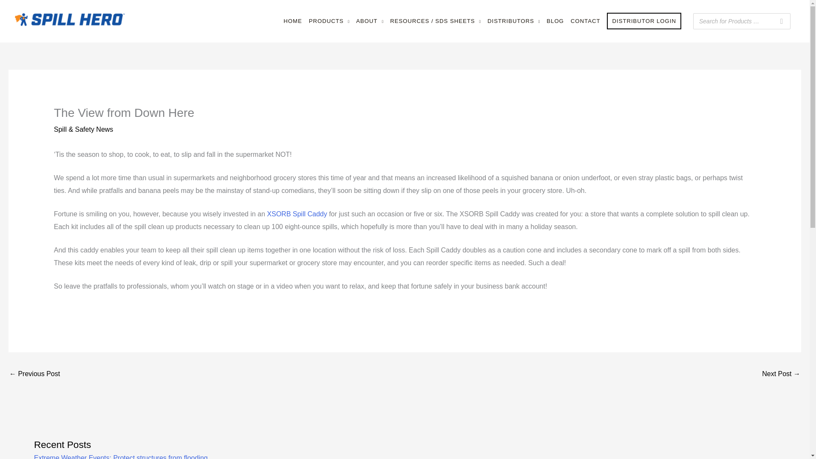 Image resolution: width=816 pixels, height=459 pixels. What do you see at coordinates (370, 21) in the screenshot?
I see `ABOUT` at bounding box center [370, 21].